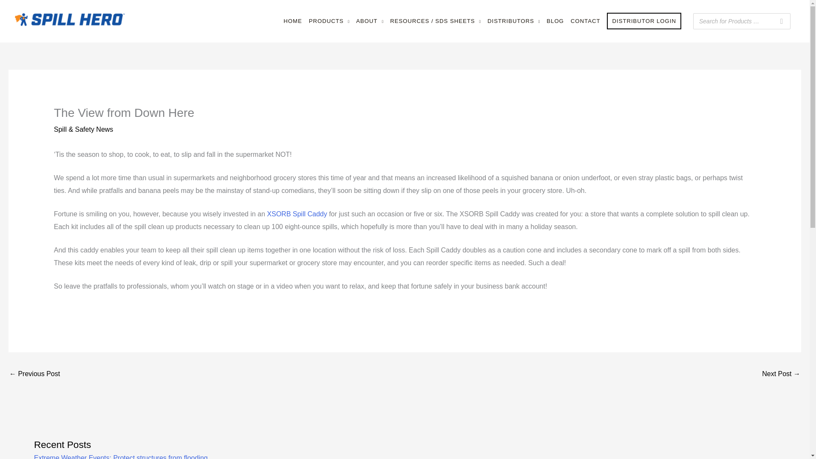 Image resolution: width=816 pixels, height=459 pixels. What do you see at coordinates (370, 21) in the screenshot?
I see `ABOUT` at bounding box center [370, 21].